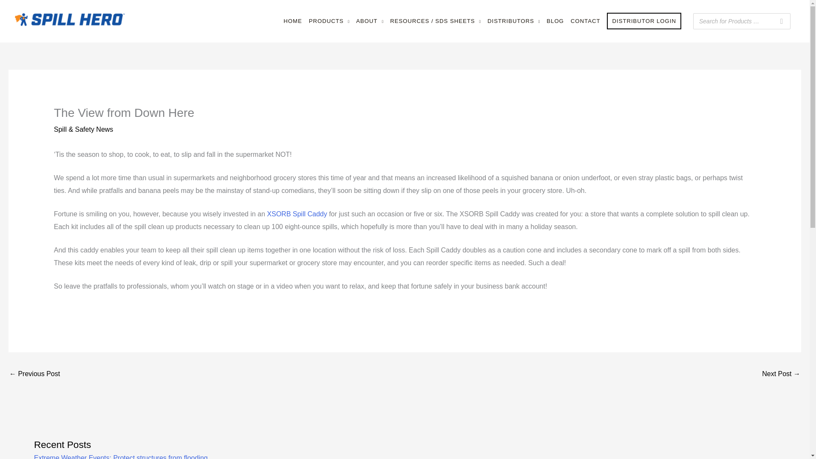 Image resolution: width=816 pixels, height=459 pixels. What do you see at coordinates (370, 21) in the screenshot?
I see `ABOUT` at bounding box center [370, 21].